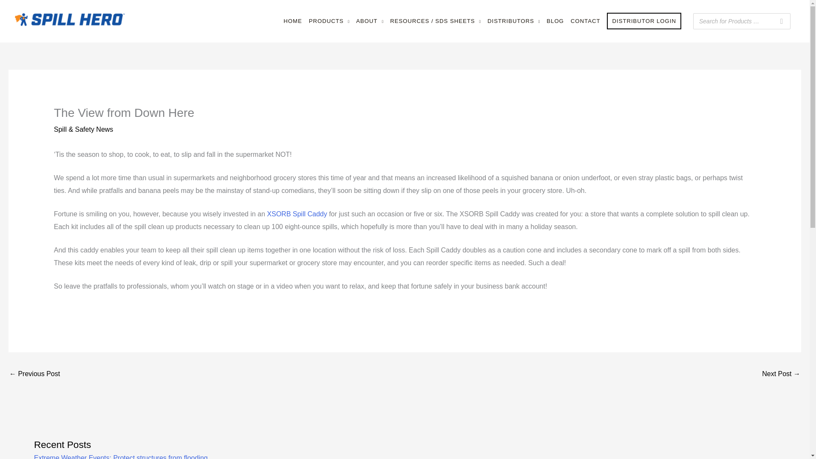 Image resolution: width=816 pixels, height=459 pixels. What do you see at coordinates (370, 21) in the screenshot?
I see `ABOUT` at bounding box center [370, 21].